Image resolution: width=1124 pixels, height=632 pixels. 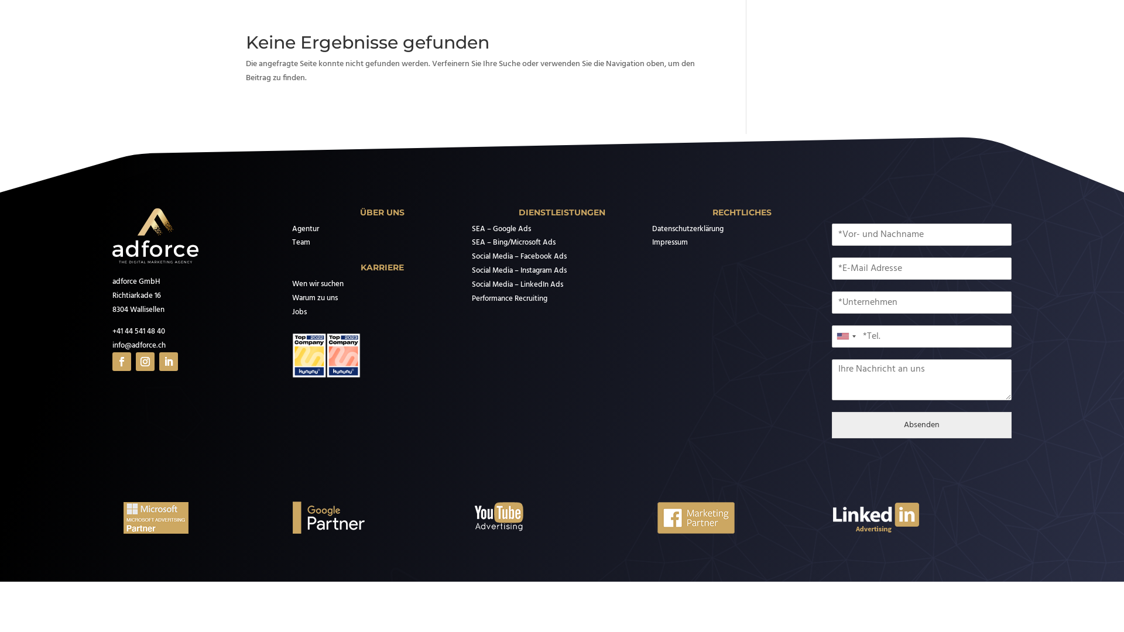 I want to click on Team, so click(x=301, y=243).